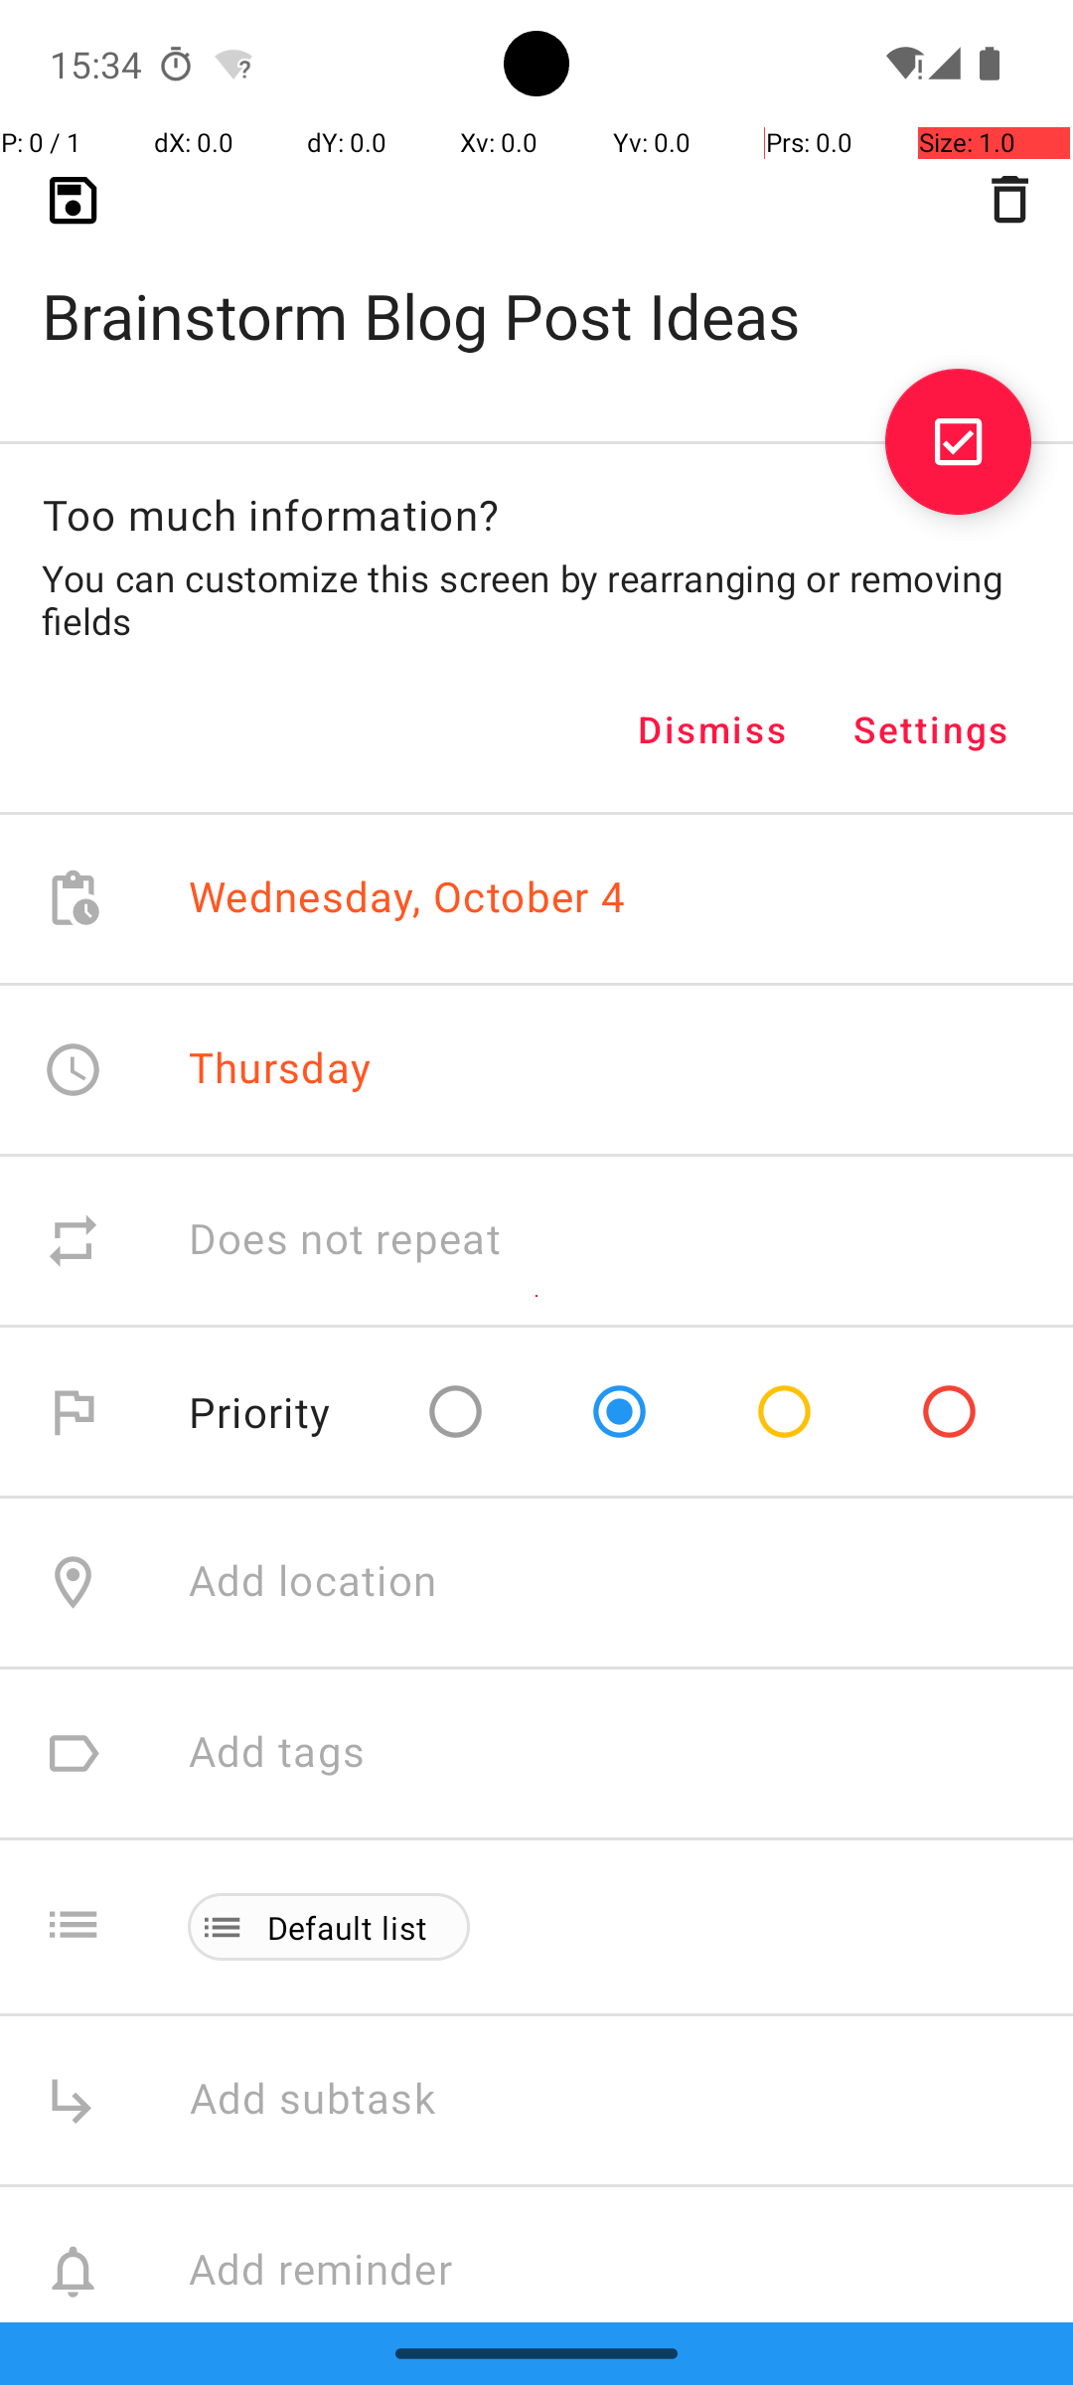  Describe the element at coordinates (407, 898) in the screenshot. I see `Wednesday, October 4` at that location.